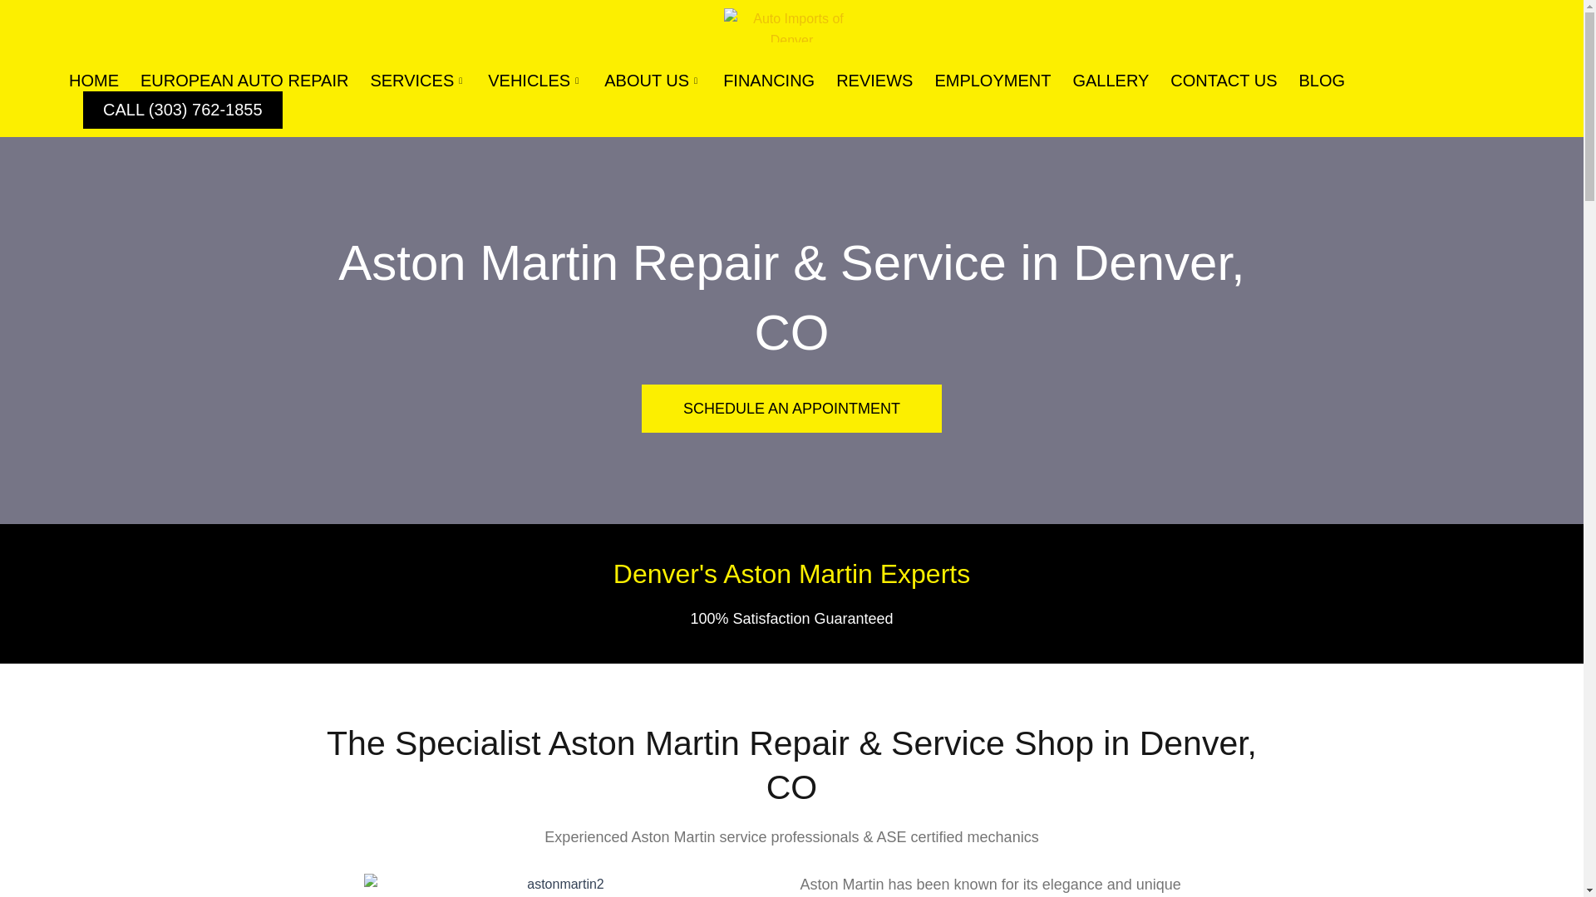 The height and width of the screenshot is (897, 1596). What do you see at coordinates (874, 81) in the screenshot?
I see `REVIEWS` at bounding box center [874, 81].